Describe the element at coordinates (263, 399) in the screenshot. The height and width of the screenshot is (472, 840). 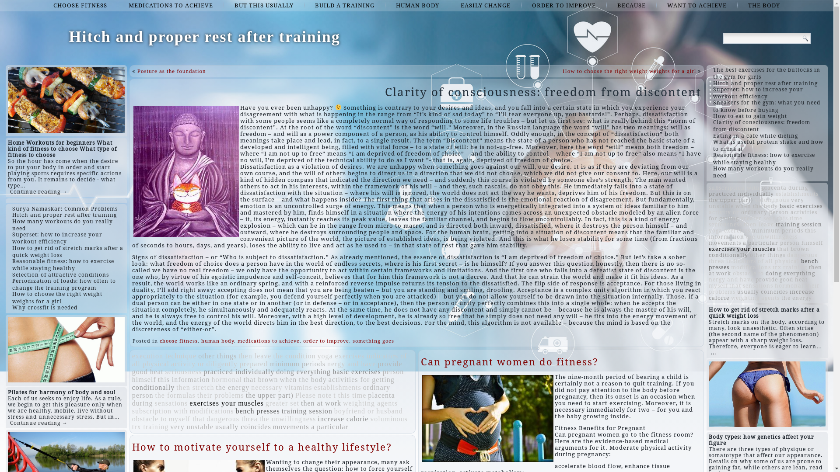
I see `placenta during` at that location.